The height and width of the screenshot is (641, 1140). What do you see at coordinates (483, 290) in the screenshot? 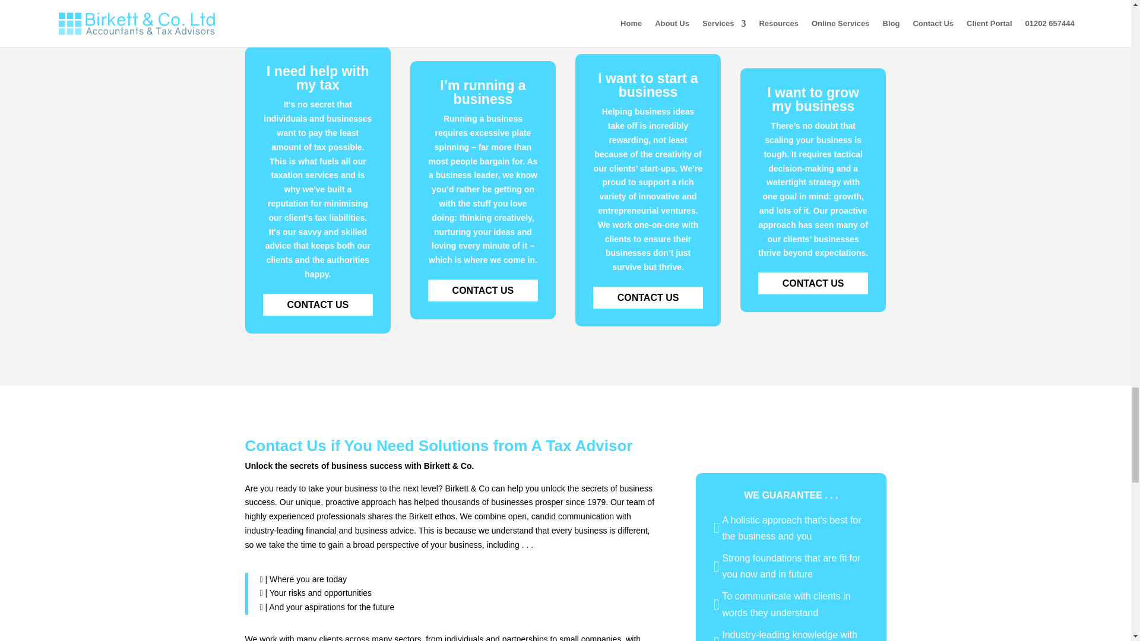
I see `CONTACT US` at bounding box center [483, 290].